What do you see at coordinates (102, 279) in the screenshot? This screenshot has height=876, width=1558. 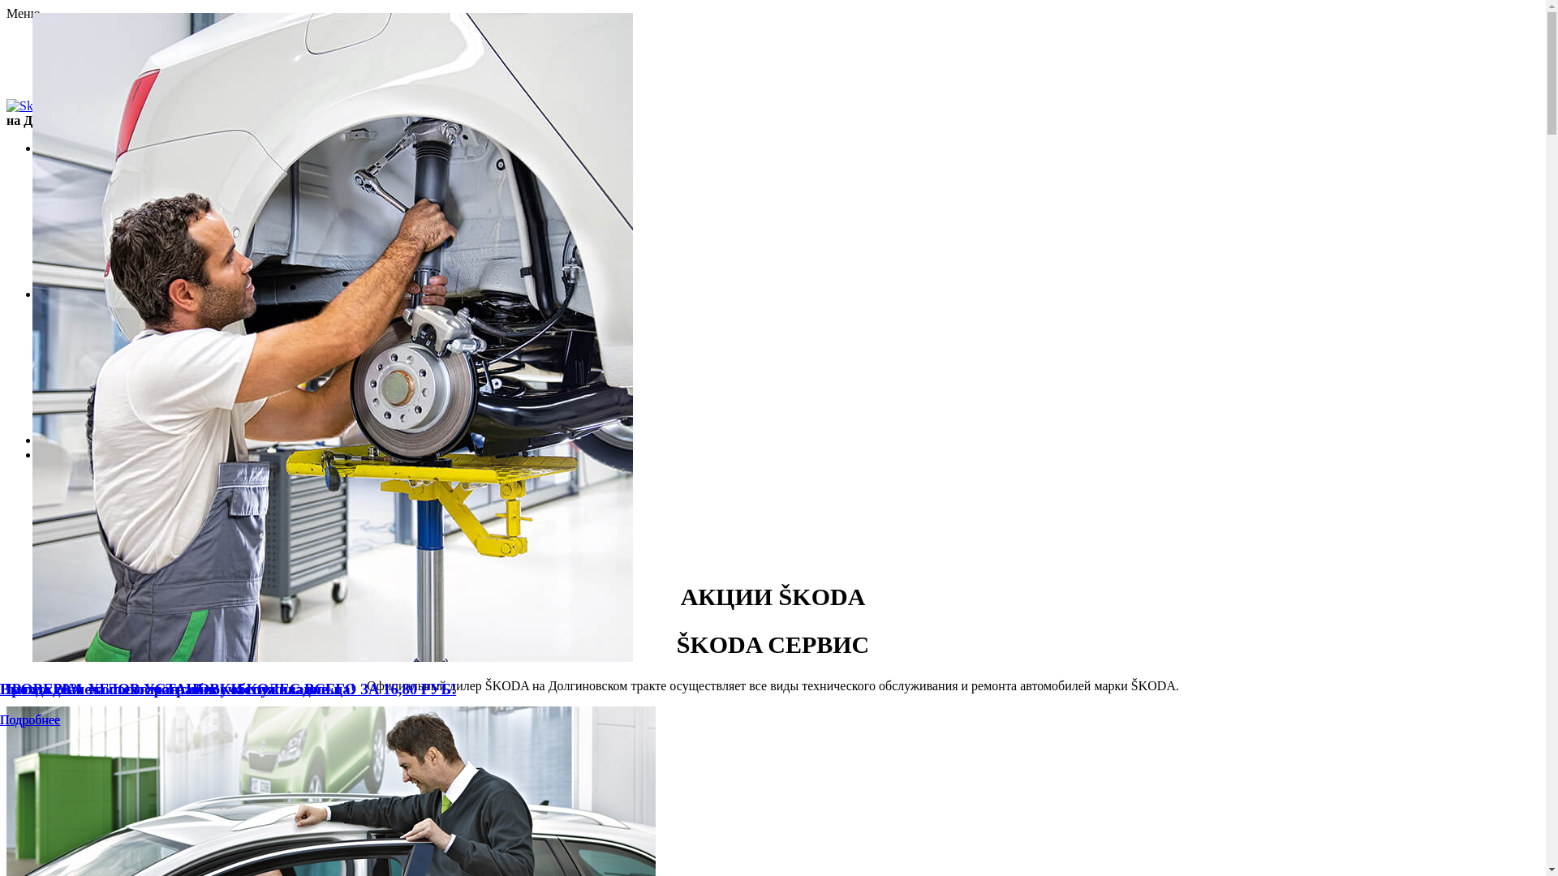 I see `TRADE-IN` at bounding box center [102, 279].